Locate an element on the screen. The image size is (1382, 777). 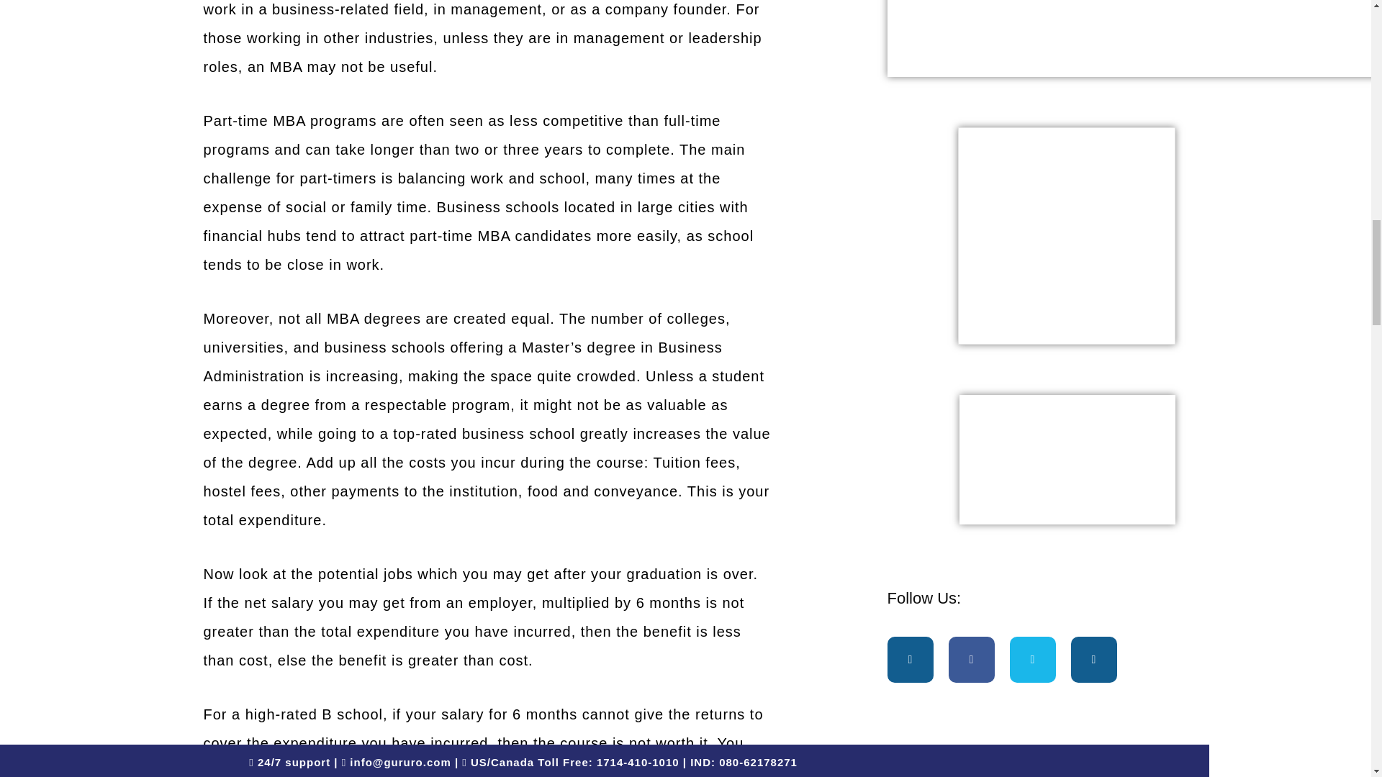
Facebook-f is located at coordinates (972, 659).